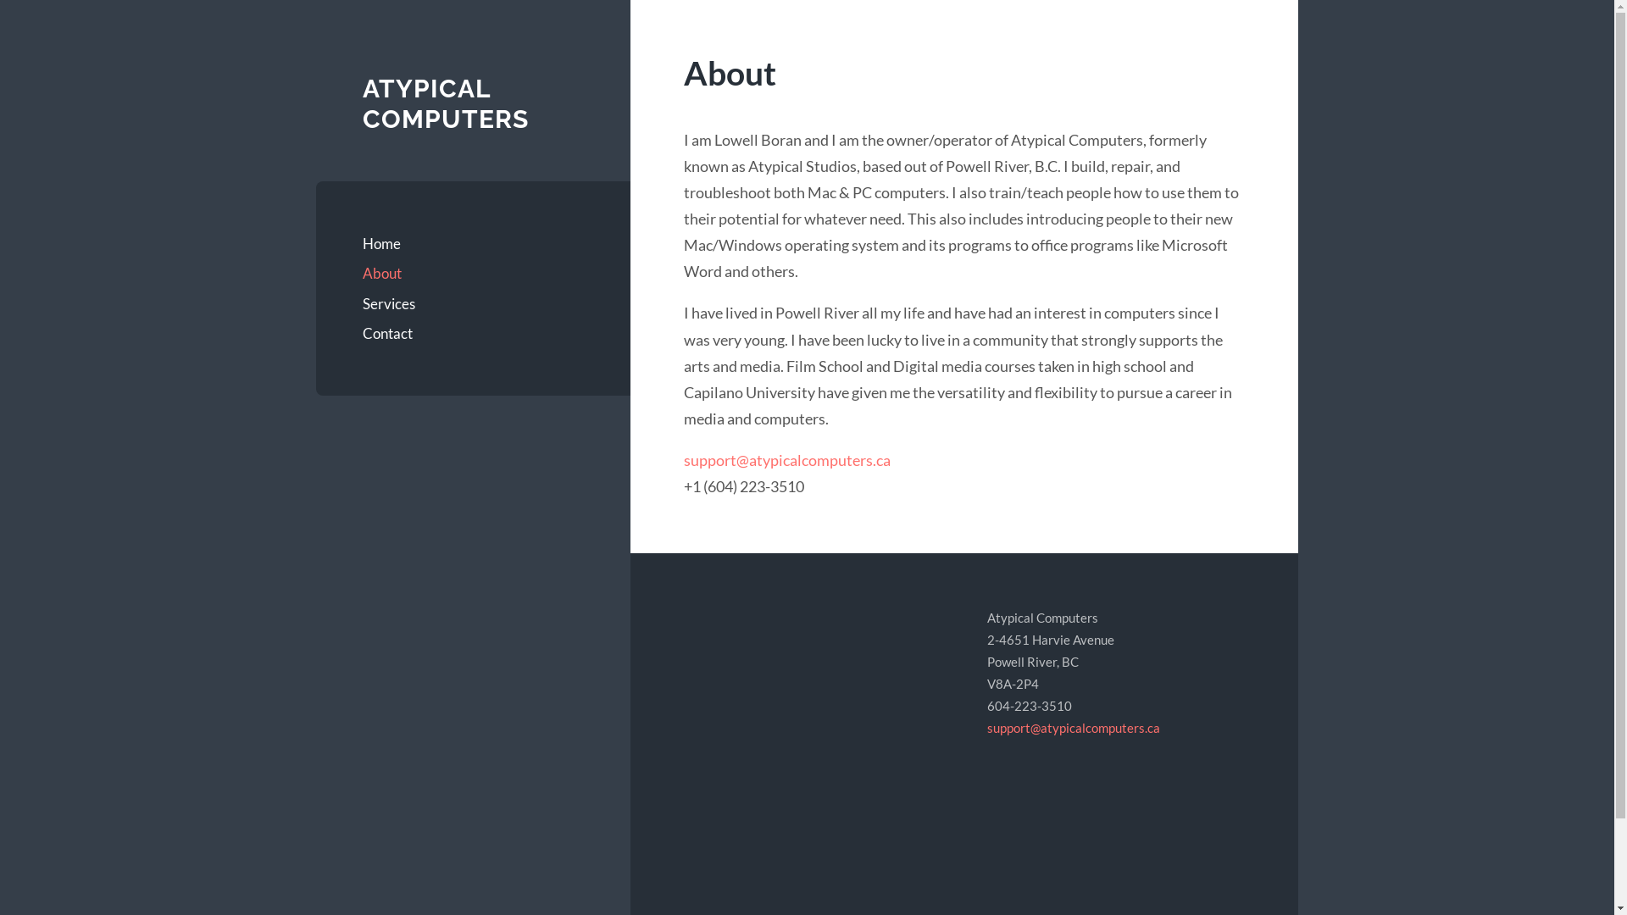 The width and height of the screenshot is (1627, 915). What do you see at coordinates (473, 334) in the screenshot?
I see `Contact` at bounding box center [473, 334].